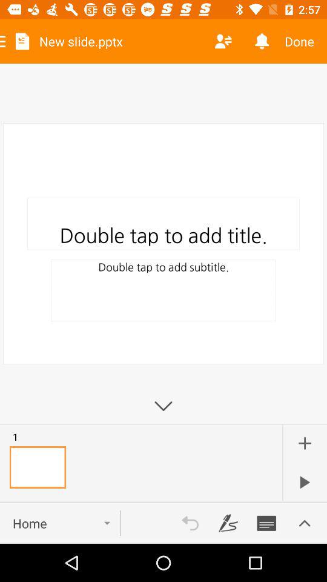 Image resolution: width=327 pixels, height=582 pixels. Describe the element at coordinates (305, 443) in the screenshot. I see `add new slide` at that location.